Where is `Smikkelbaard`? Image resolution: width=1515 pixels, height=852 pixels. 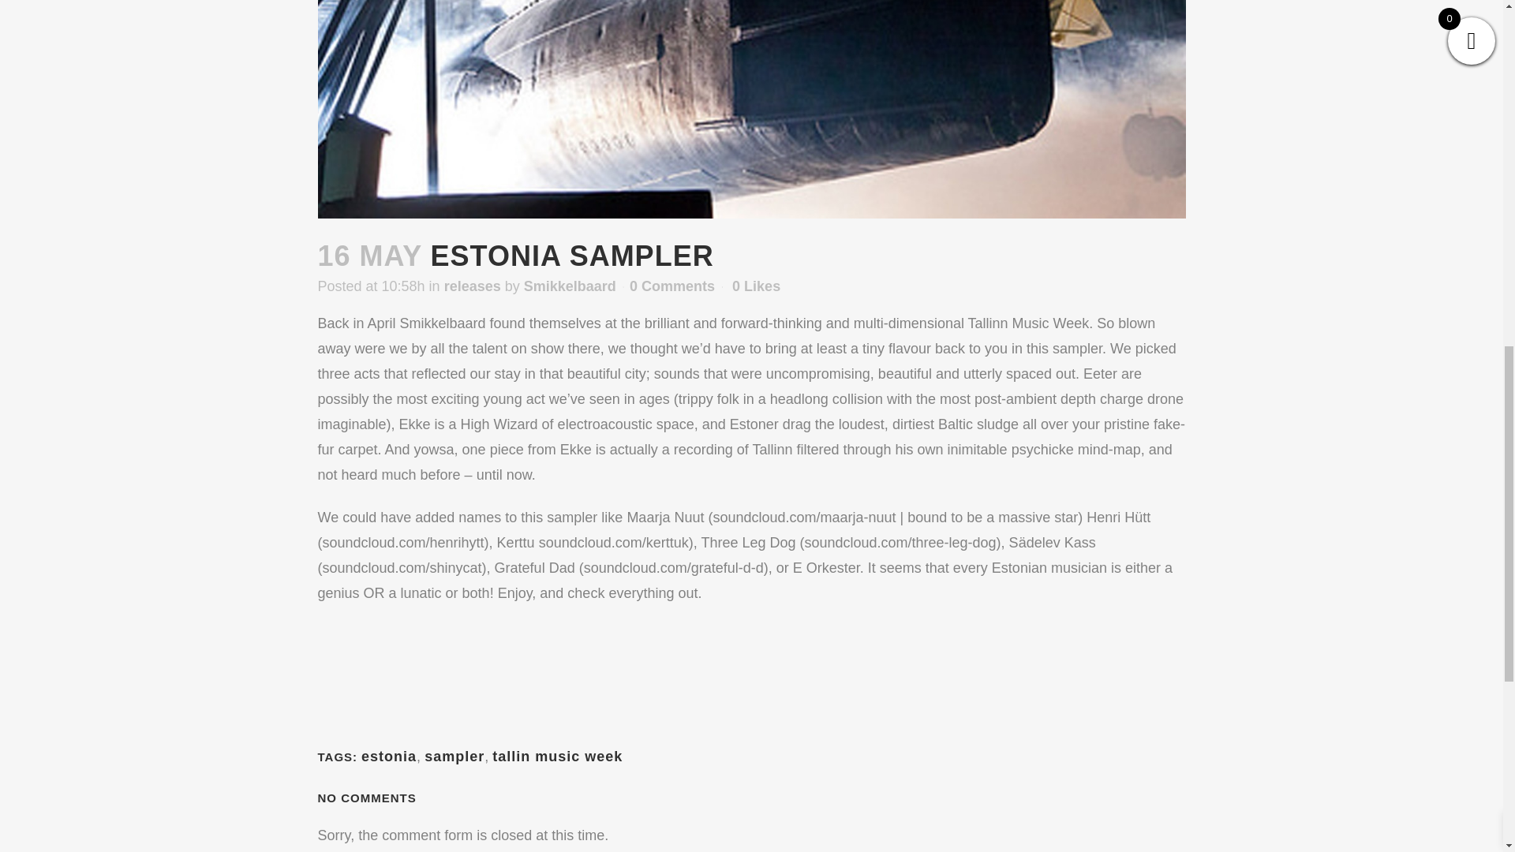
Smikkelbaard is located at coordinates (570, 286).